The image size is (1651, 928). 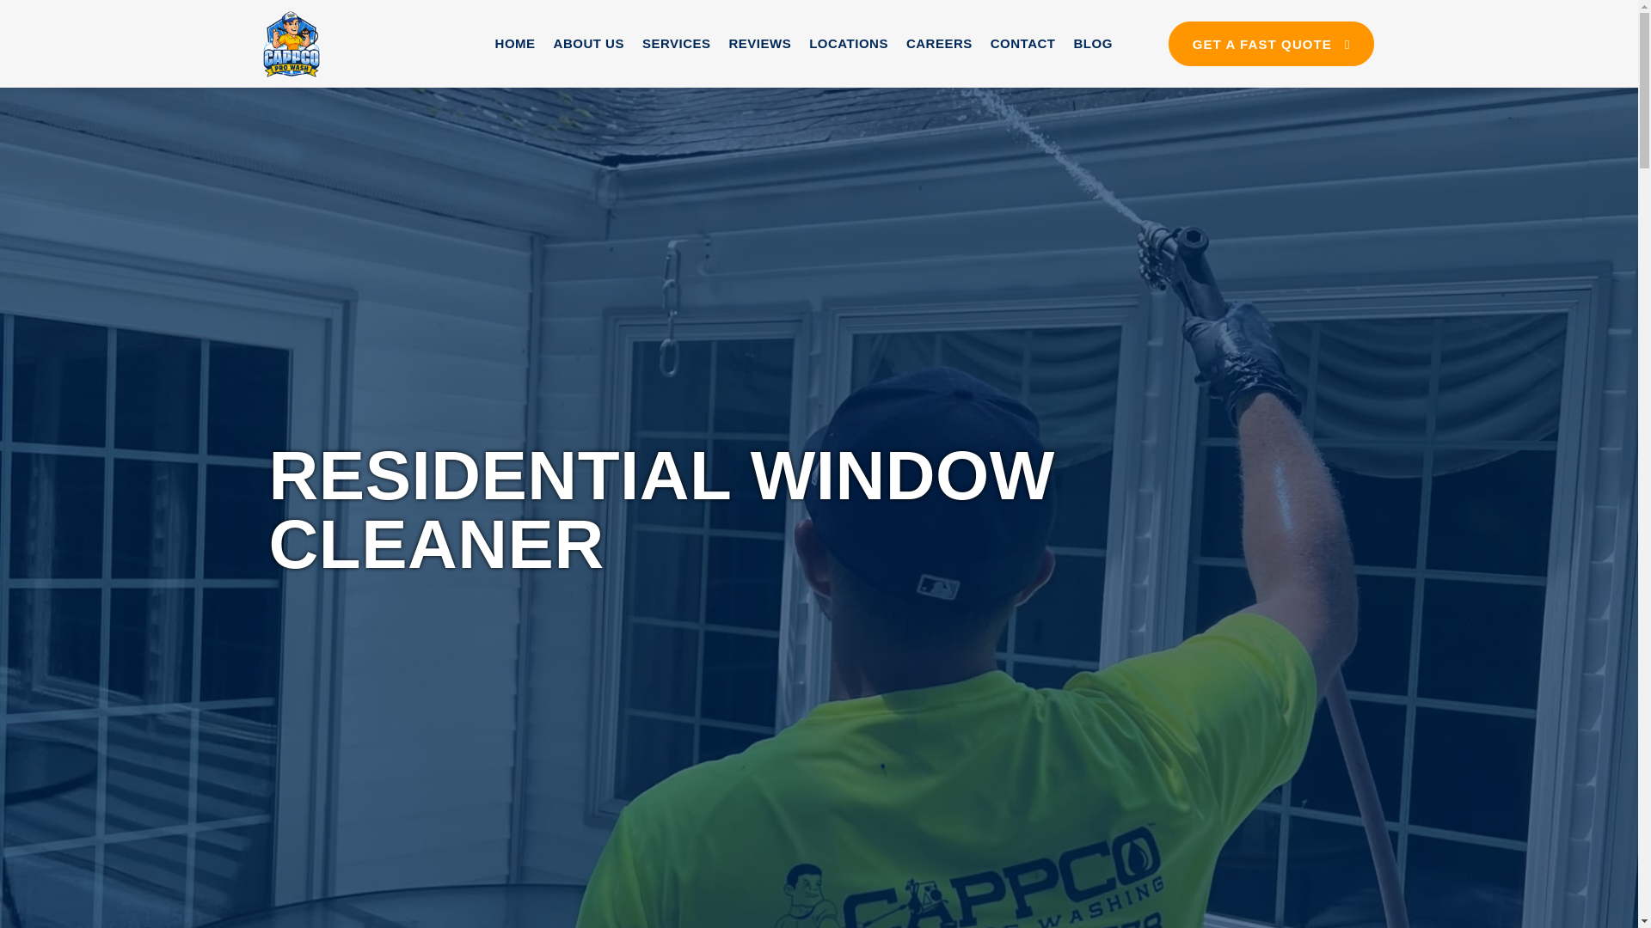 What do you see at coordinates (1271, 43) in the screenshot?
I see `GET A FAST QUOTE` at bounding box center [1271, 43].